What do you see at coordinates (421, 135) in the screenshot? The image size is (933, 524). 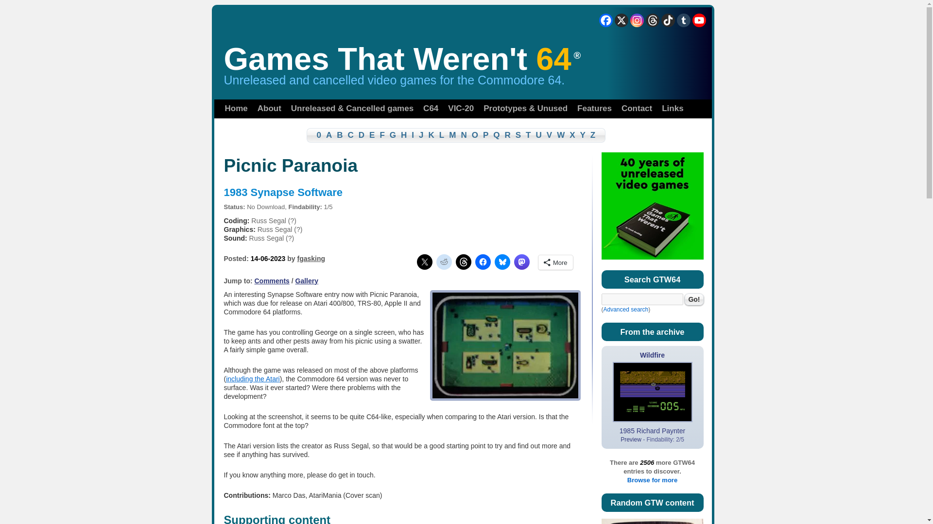 I see `J` at bounding box center [421, 135].